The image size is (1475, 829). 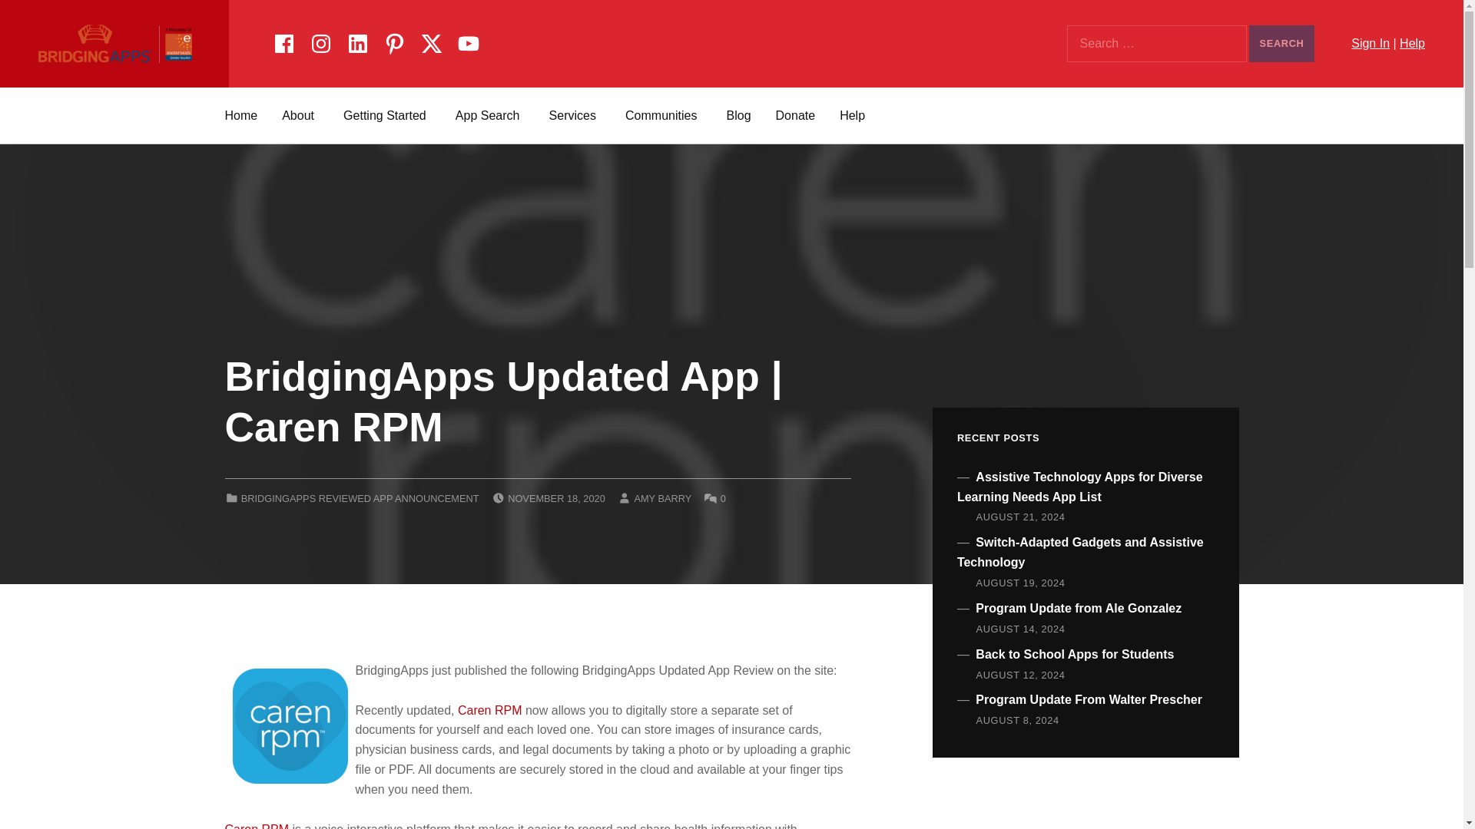 I want to click on Sign In, so click(x=1370, y=43).